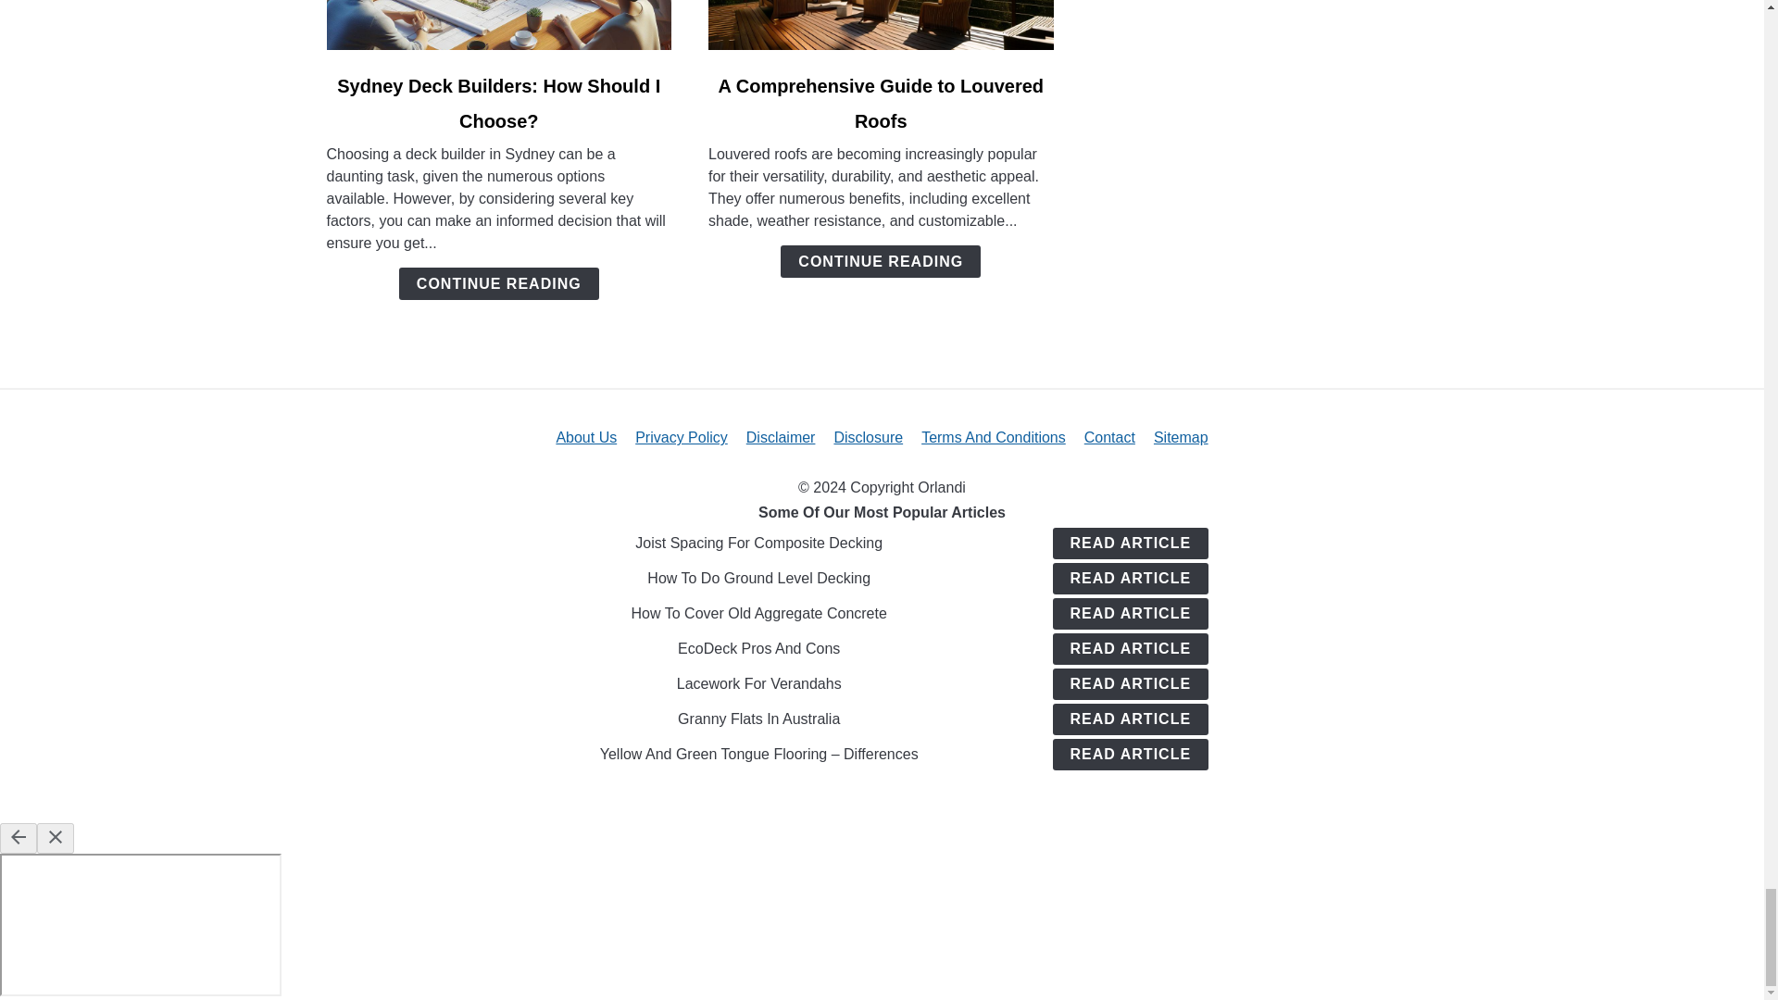  What do you see at coordinates (498, 283) in the screenshot?
I see `CONTINUE READING` at bounding box center [498, 283].